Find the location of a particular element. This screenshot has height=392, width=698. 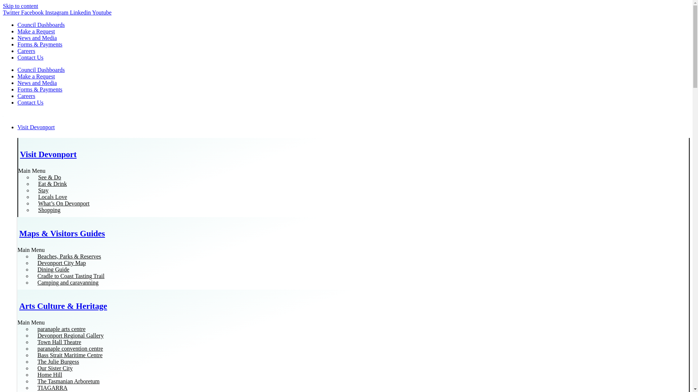

paranaple arts centre is located at coordinates (61, 329).